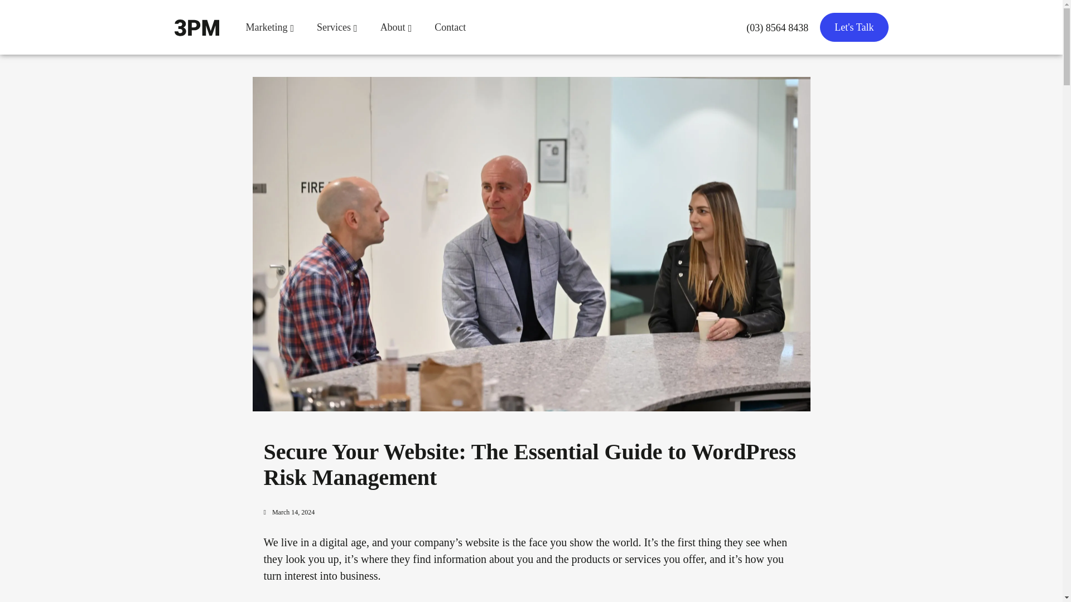 The image size is (1071, 602). Describe the element at coordinates (450, 27) in the screenshot. I see `Contact` at that location.